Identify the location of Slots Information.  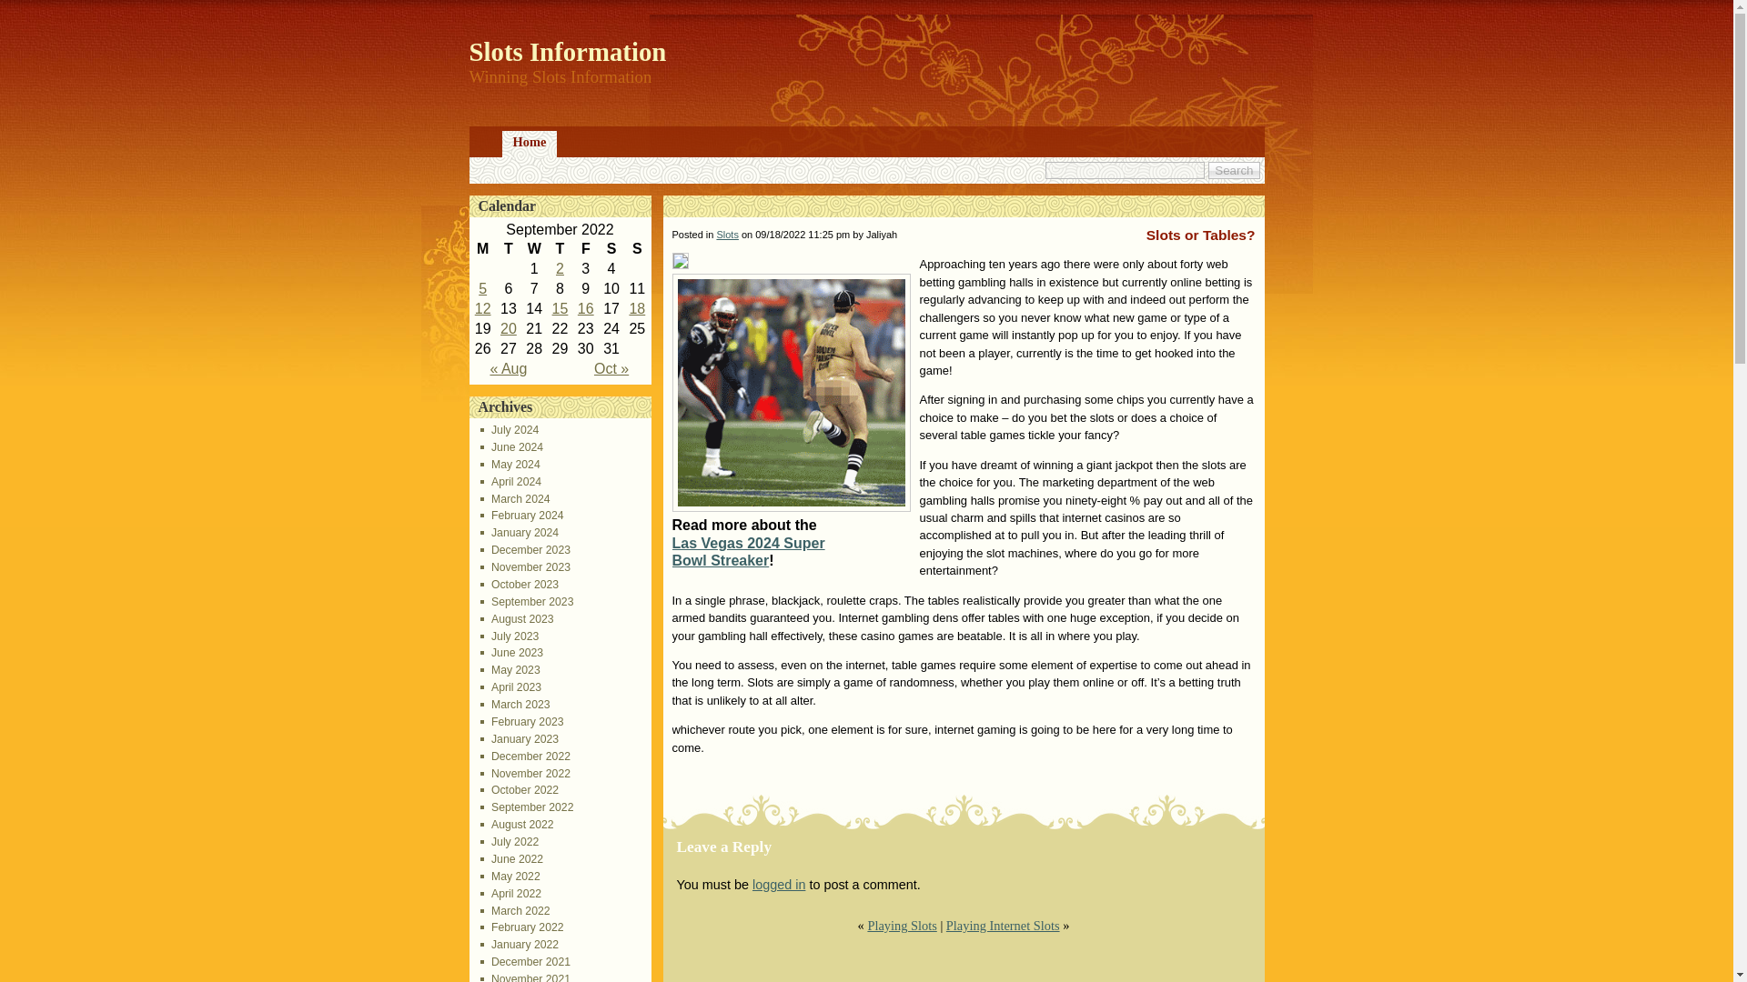
(568, 52).